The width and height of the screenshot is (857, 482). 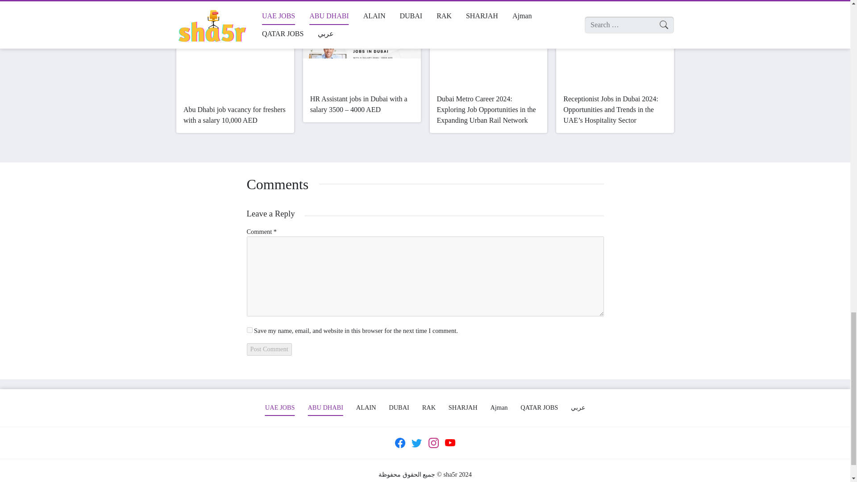 I want to click on yes, so click(x=249, y=330).